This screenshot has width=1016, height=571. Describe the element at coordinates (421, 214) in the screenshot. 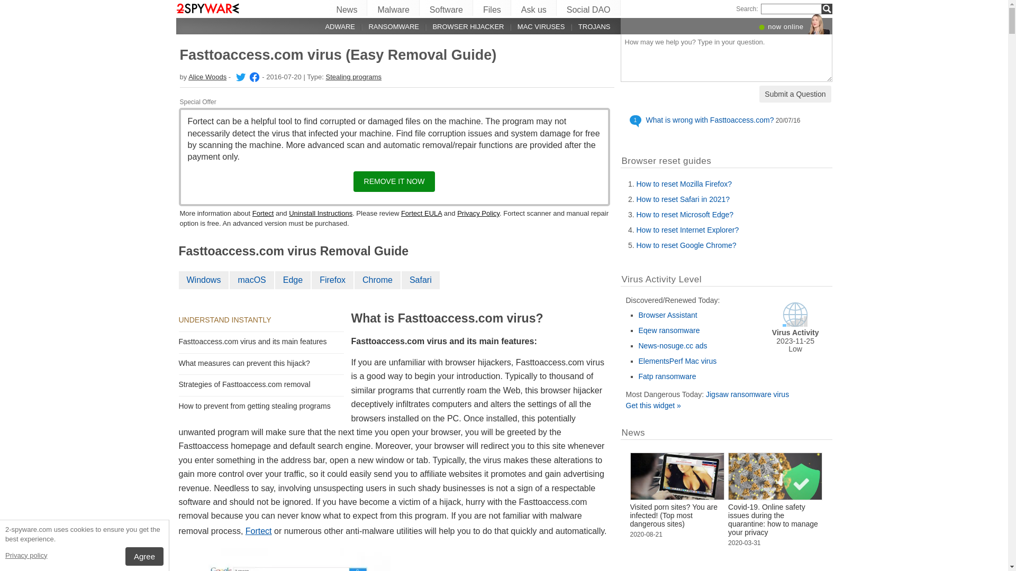

I see `Fortect EULA` at that location.